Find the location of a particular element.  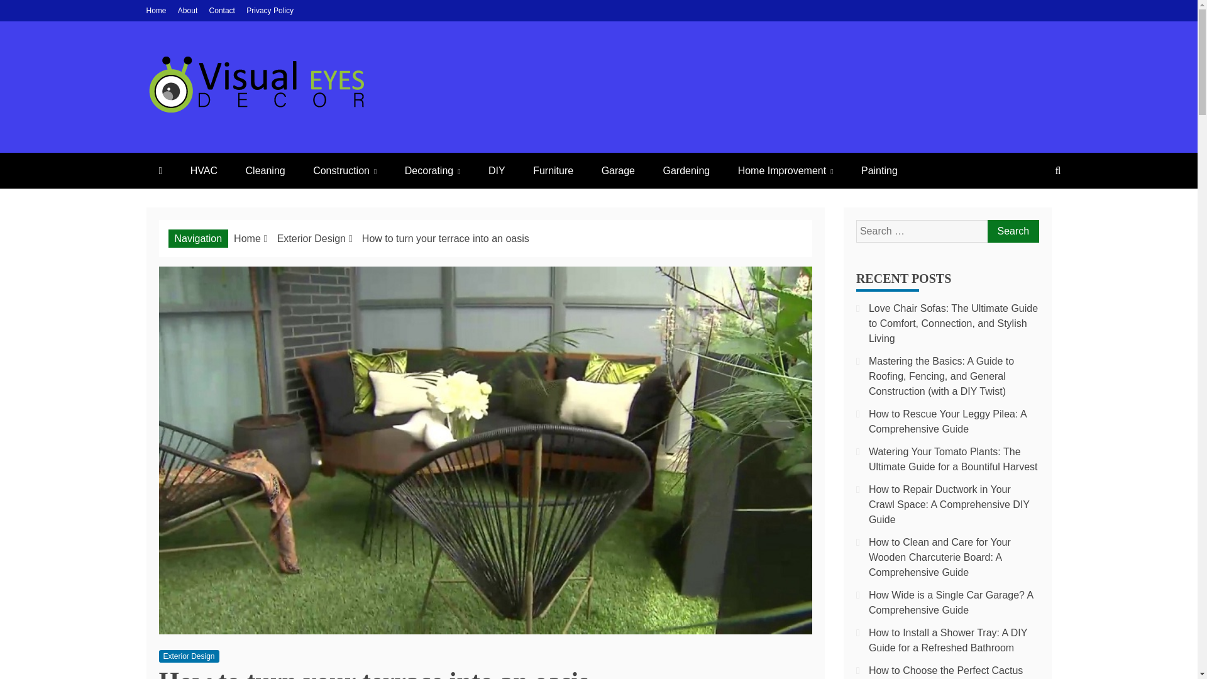

Home is located at coordinates (156, 10).